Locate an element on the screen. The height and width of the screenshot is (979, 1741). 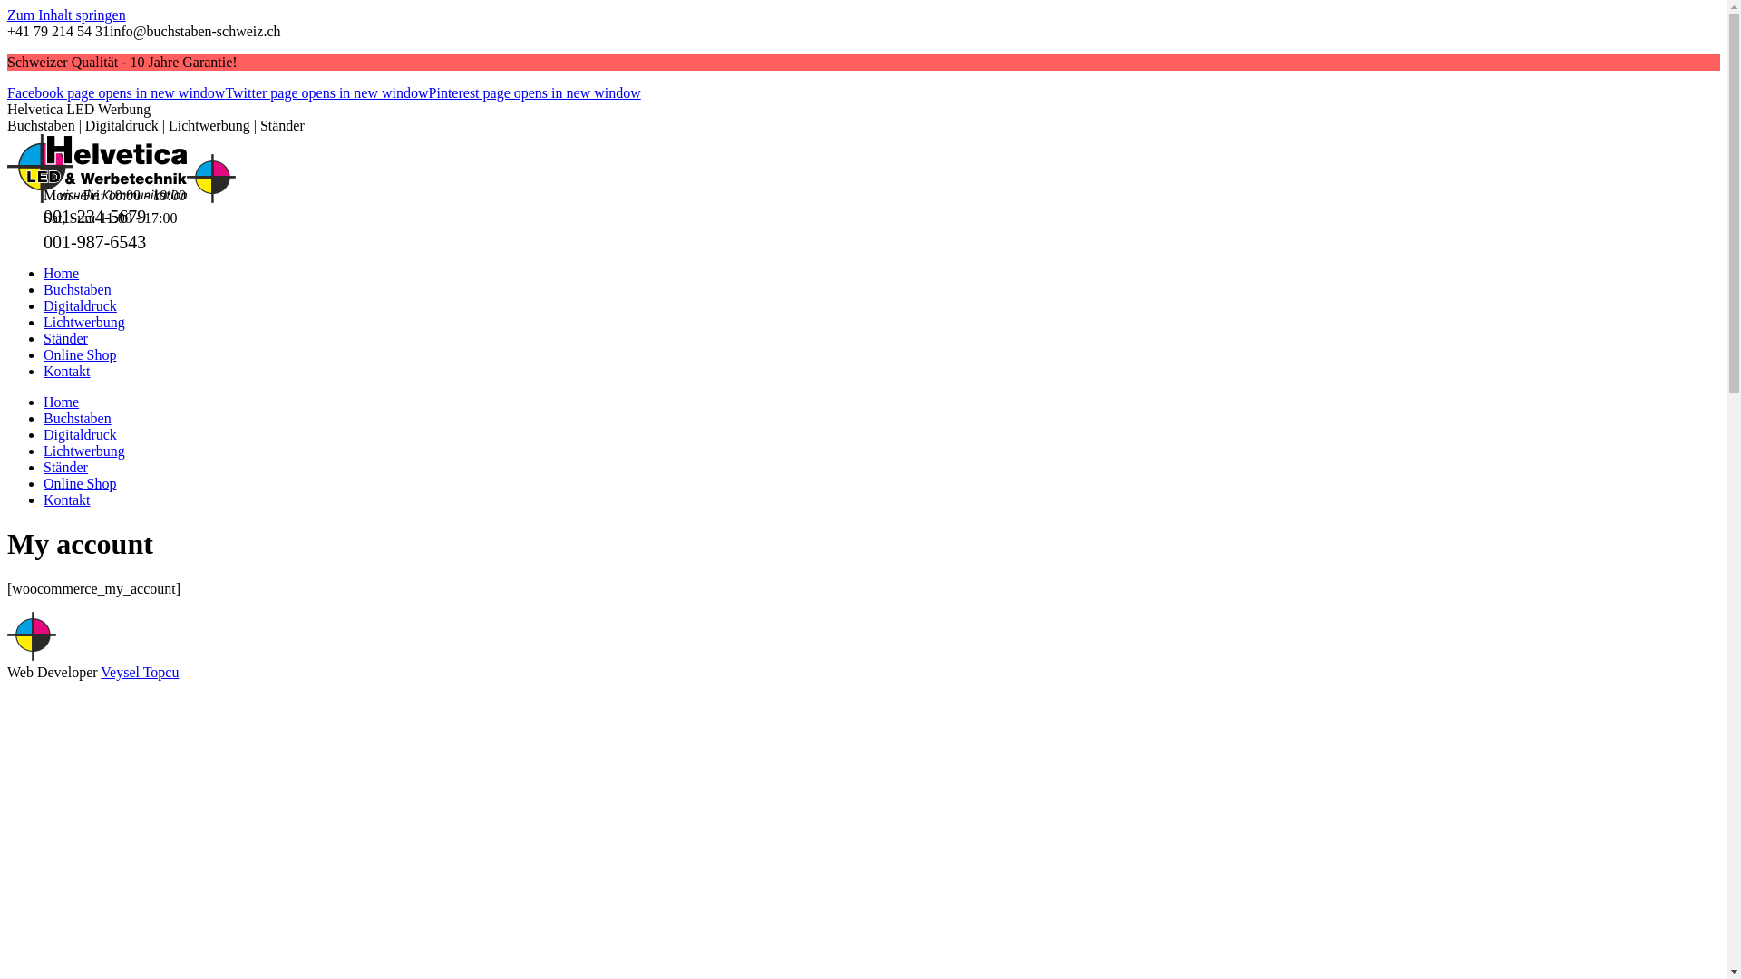
Zum Inhalt springen is located at coordinates (67, 15).